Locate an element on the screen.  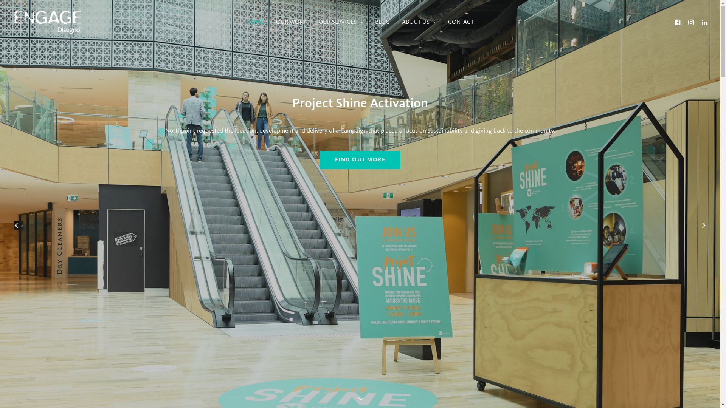
HOME is located at coordinates (255, 22).